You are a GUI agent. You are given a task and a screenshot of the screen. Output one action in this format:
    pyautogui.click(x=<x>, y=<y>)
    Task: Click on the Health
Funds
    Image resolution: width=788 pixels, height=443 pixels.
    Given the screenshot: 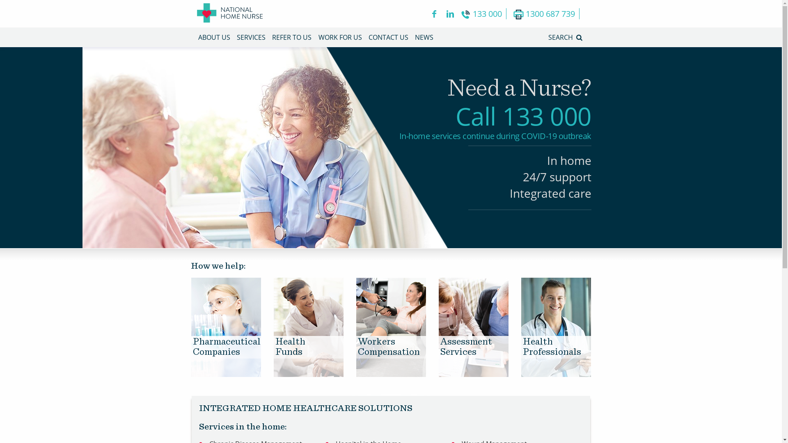 What is the action you would take?
    pyautogui.click(x=314, y=375)
    